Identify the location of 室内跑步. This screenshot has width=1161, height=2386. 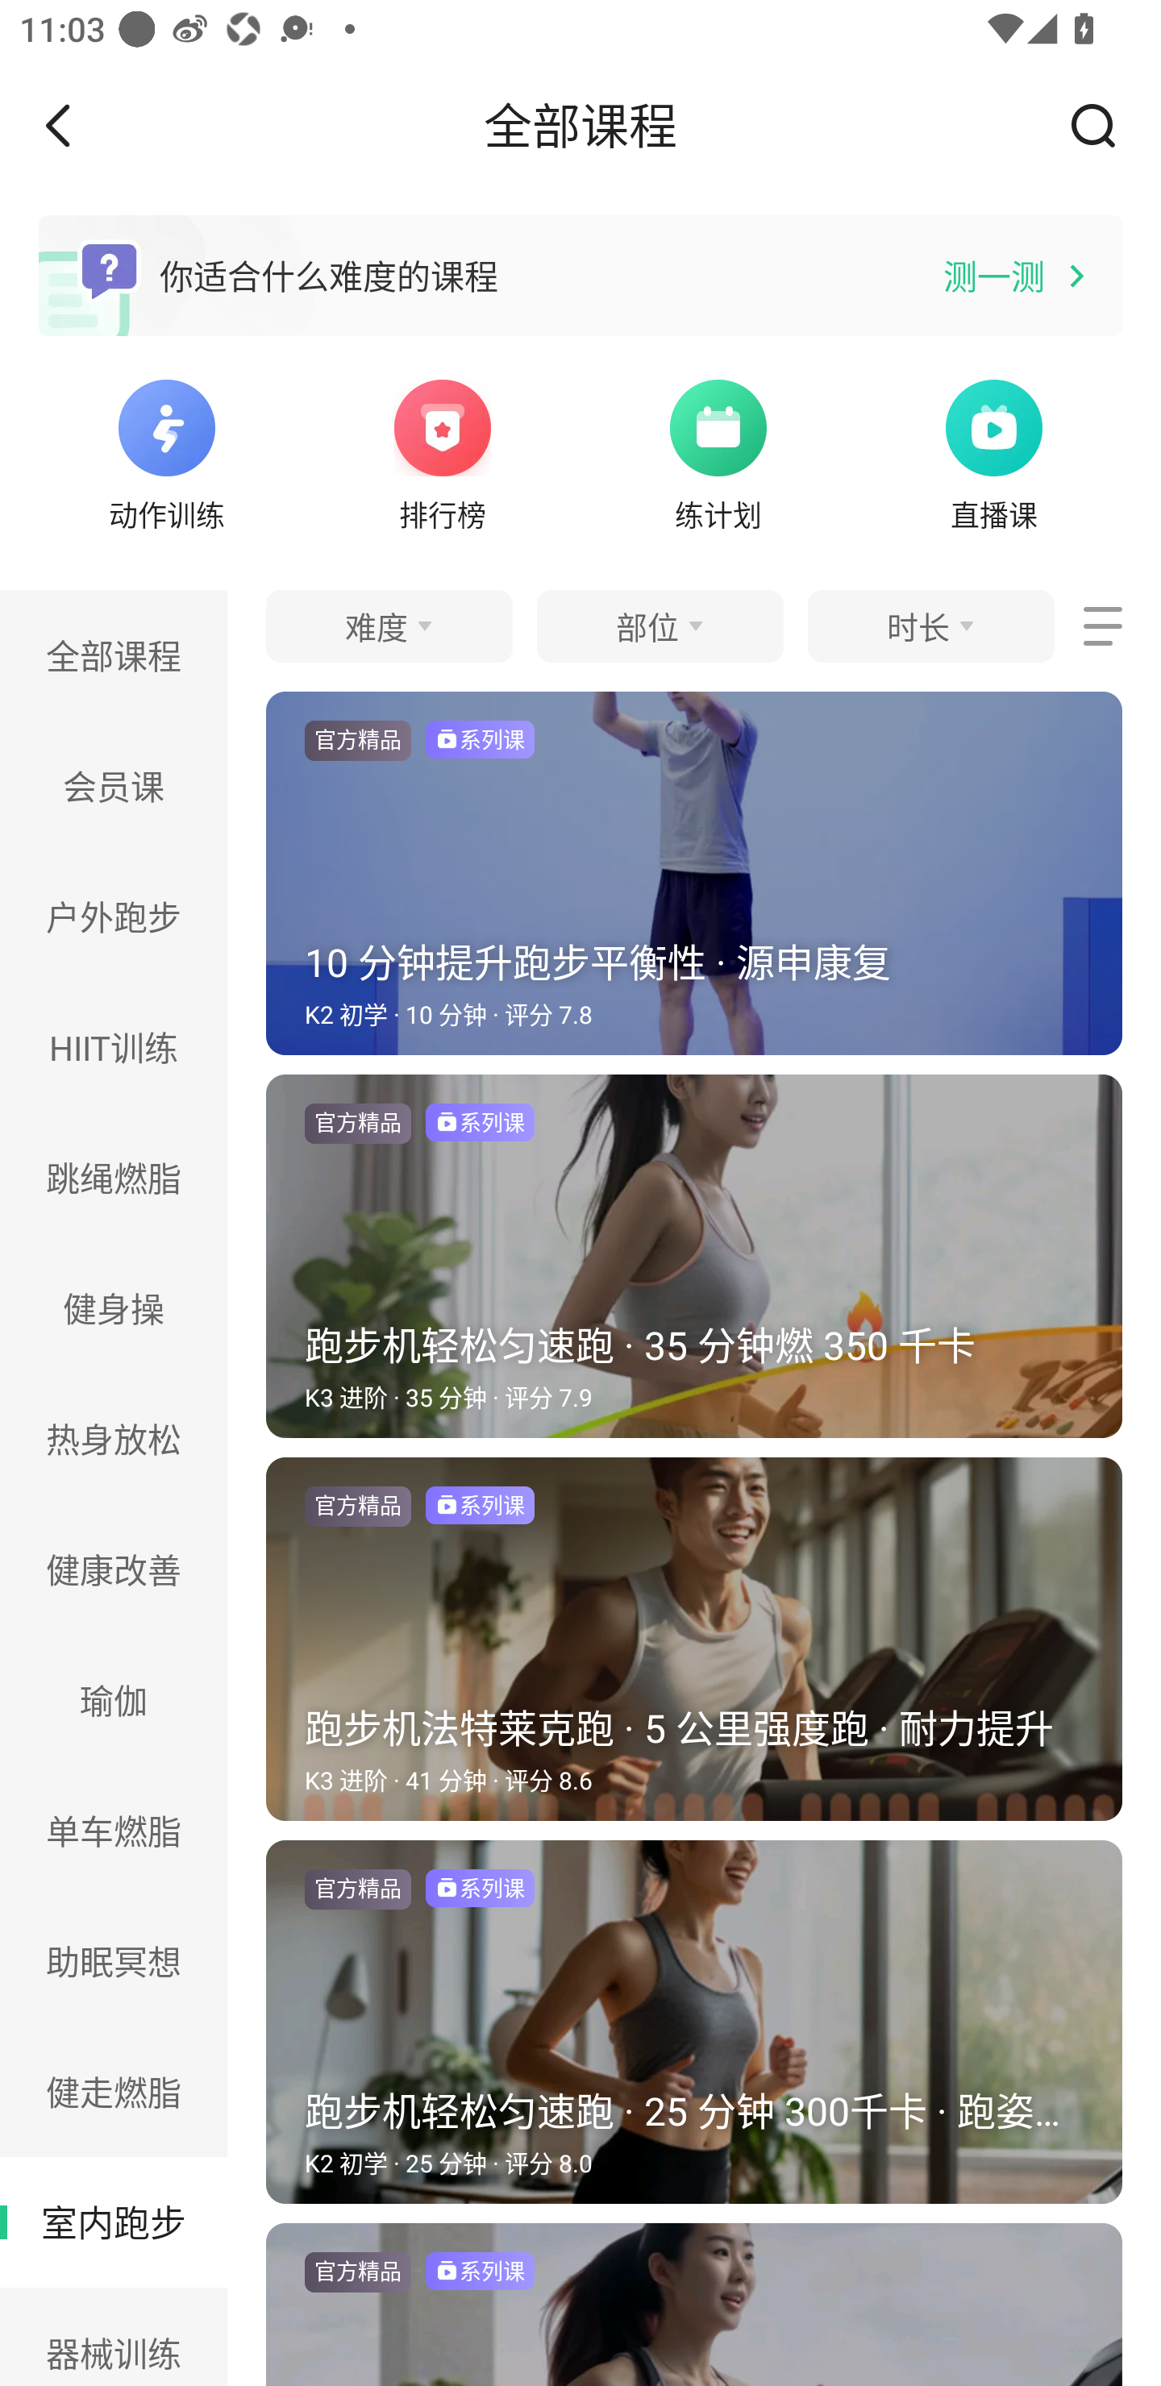
(114, 2222).